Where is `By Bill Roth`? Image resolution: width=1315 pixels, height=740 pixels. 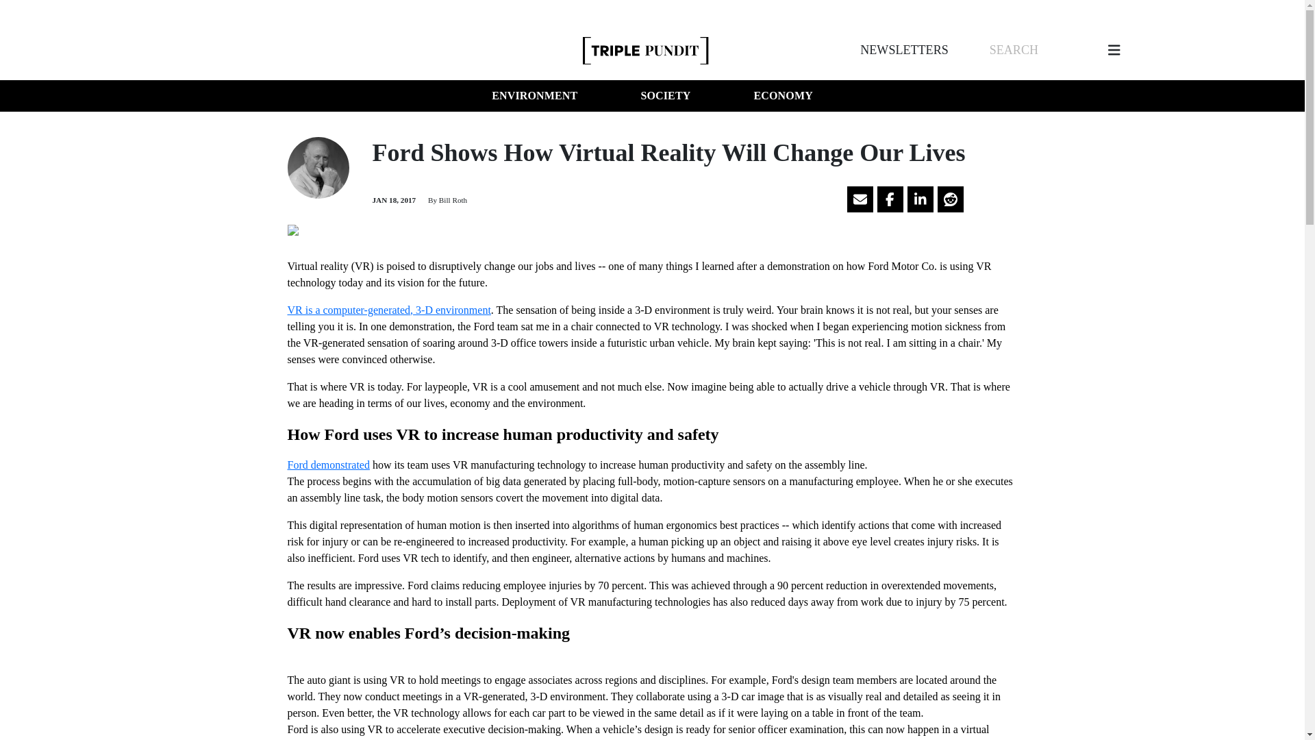 By Bill Roth is located at coordinates (447, 200).